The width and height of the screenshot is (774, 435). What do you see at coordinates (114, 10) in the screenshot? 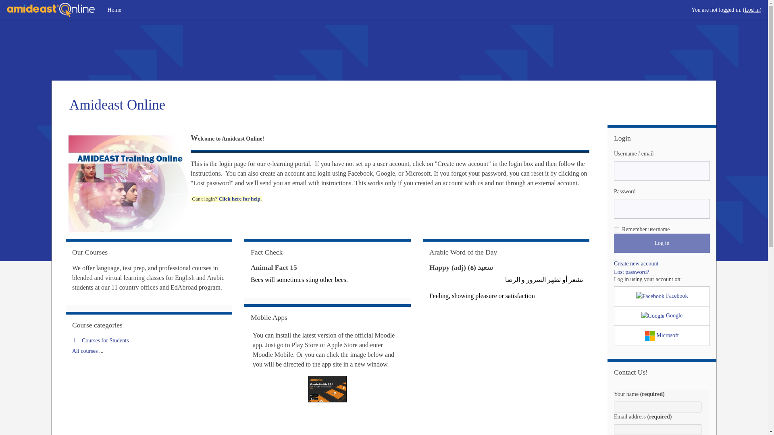
I see `Home` at bounding box center [114, 10].